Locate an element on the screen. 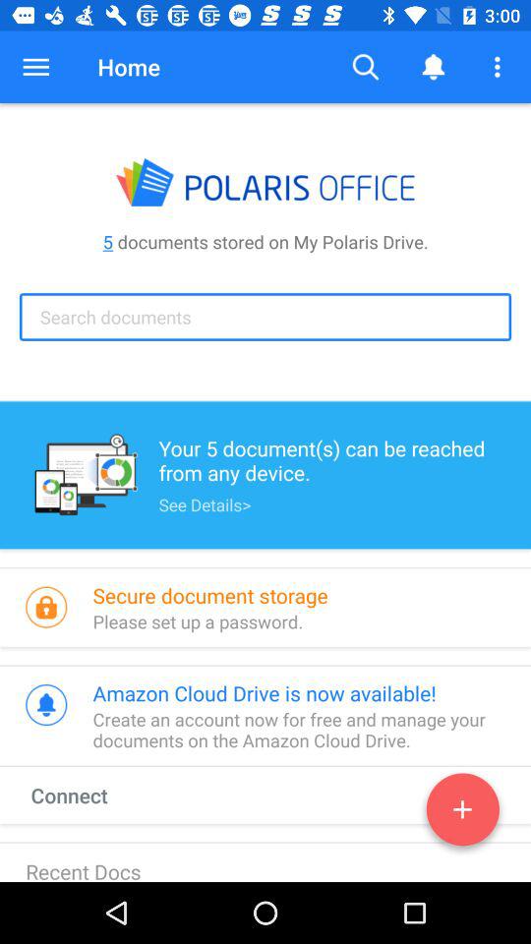  connect is located at coordinates (462, 813).